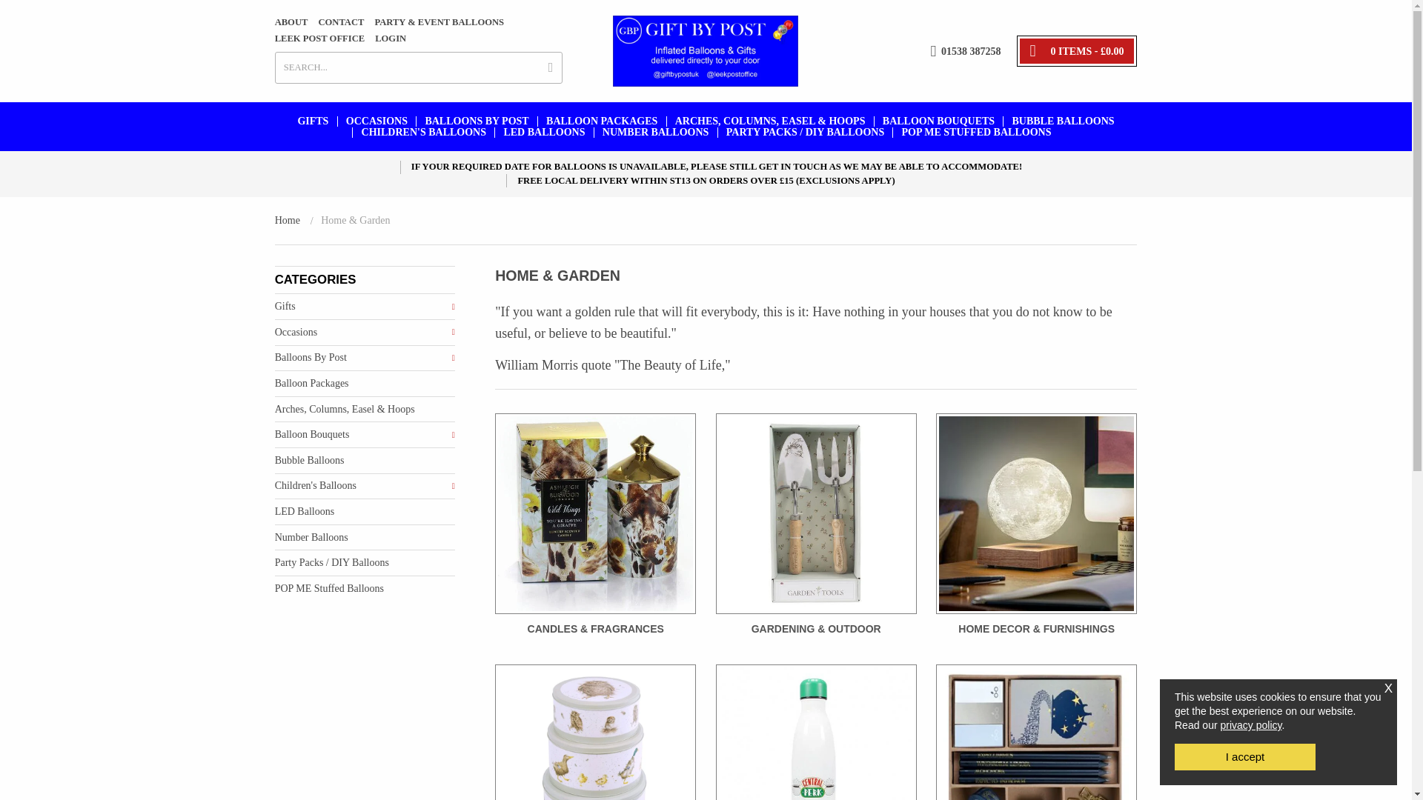  What do you see at coordinates (477, 121) in the screenshot?
I see `BALLOONS BY POST` at bounding box center [477, 121].